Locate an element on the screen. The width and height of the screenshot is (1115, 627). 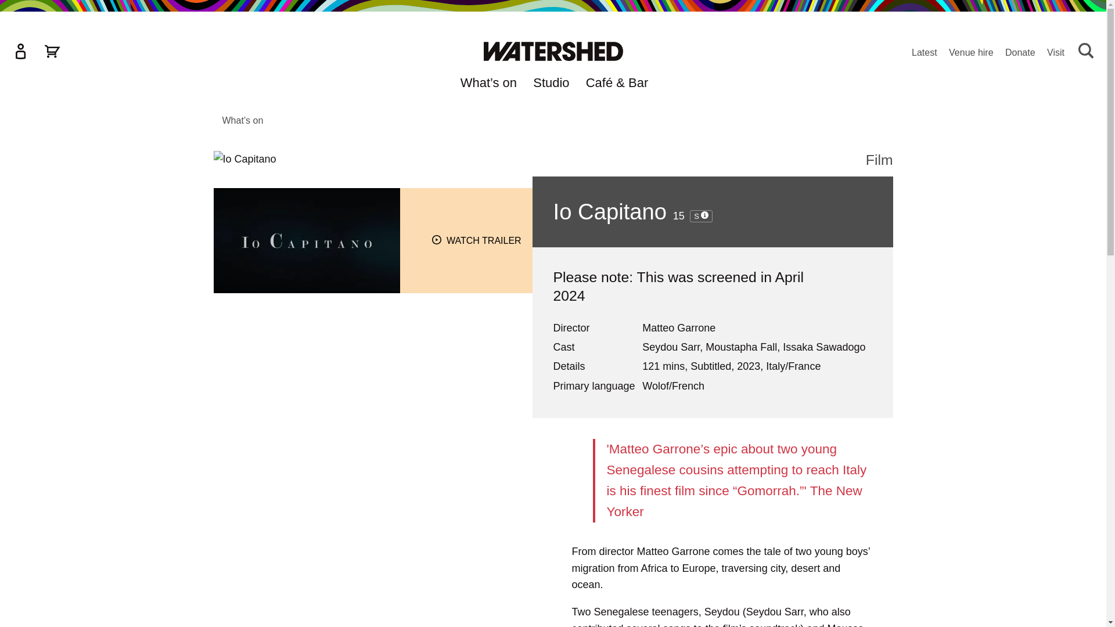
Latest is located at coordinates (925, 53).